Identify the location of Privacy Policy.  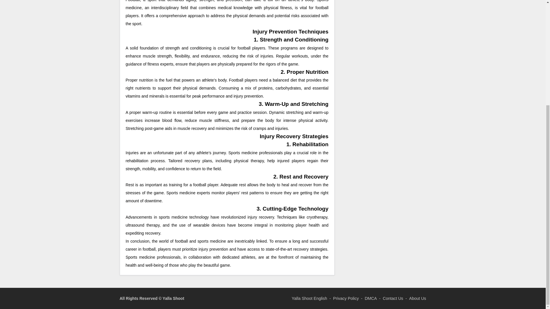
(346, 298).